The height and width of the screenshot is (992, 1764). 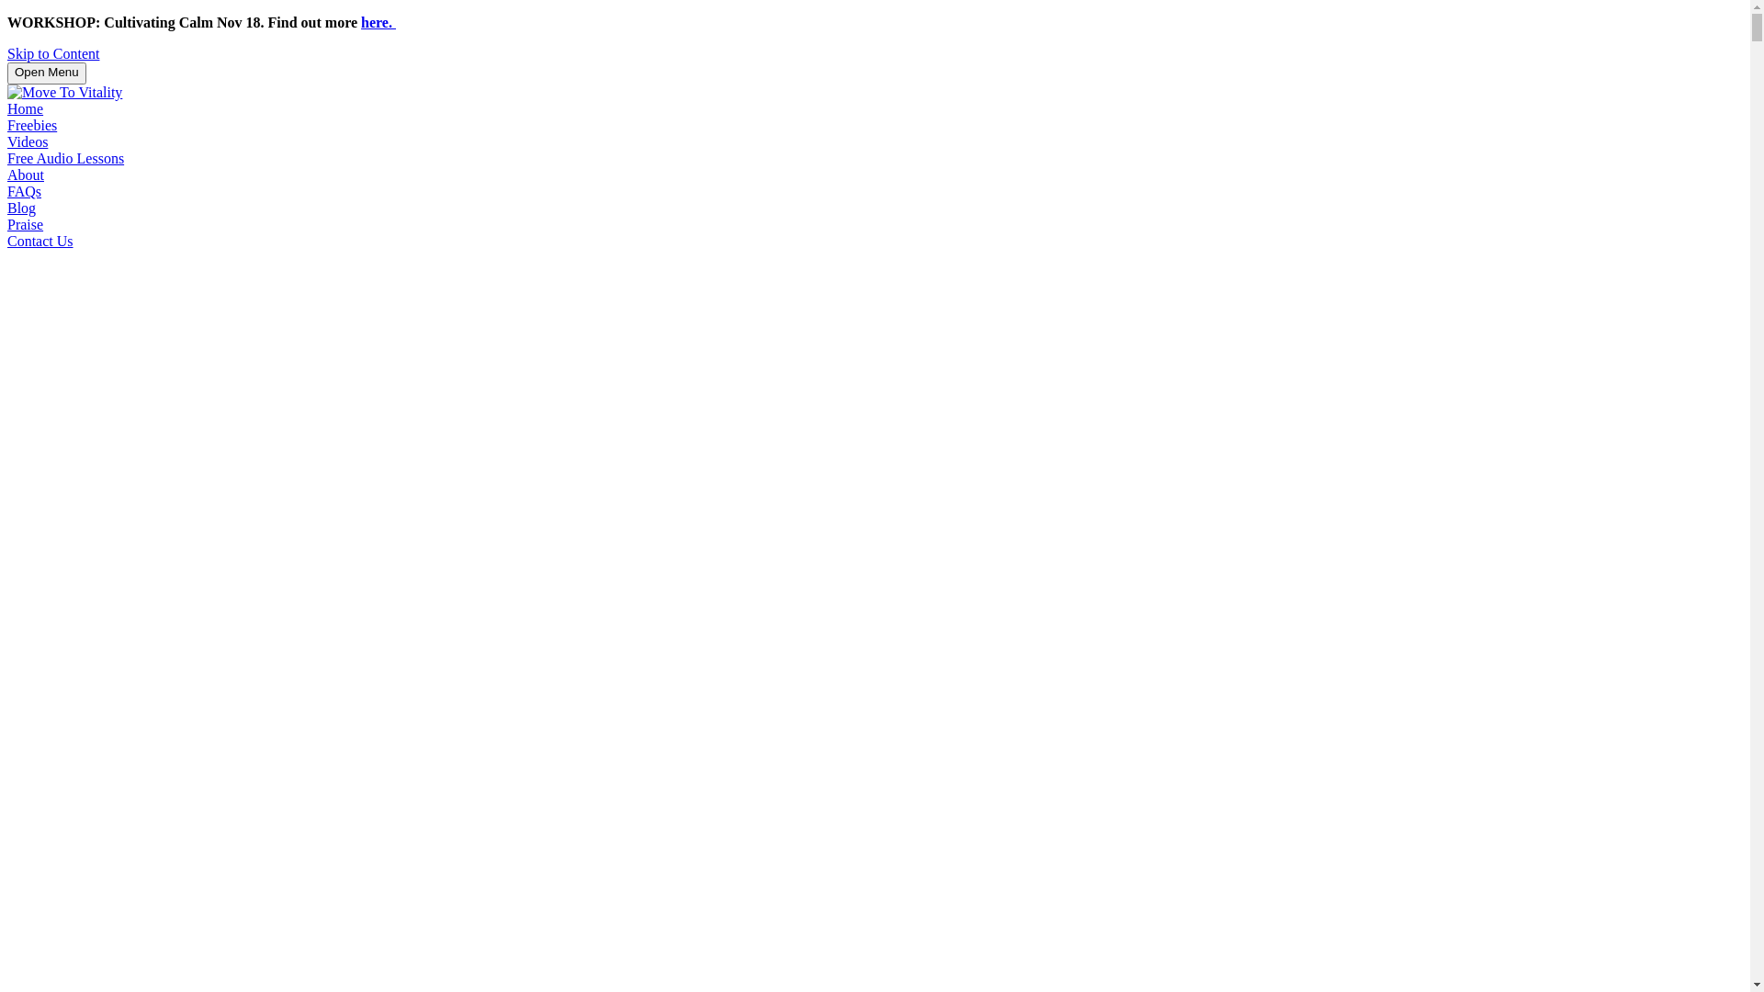 What do you see at coordinates (47, 73) in the screenshot?
I see `Open Menu` at bounding box center [47, 73].